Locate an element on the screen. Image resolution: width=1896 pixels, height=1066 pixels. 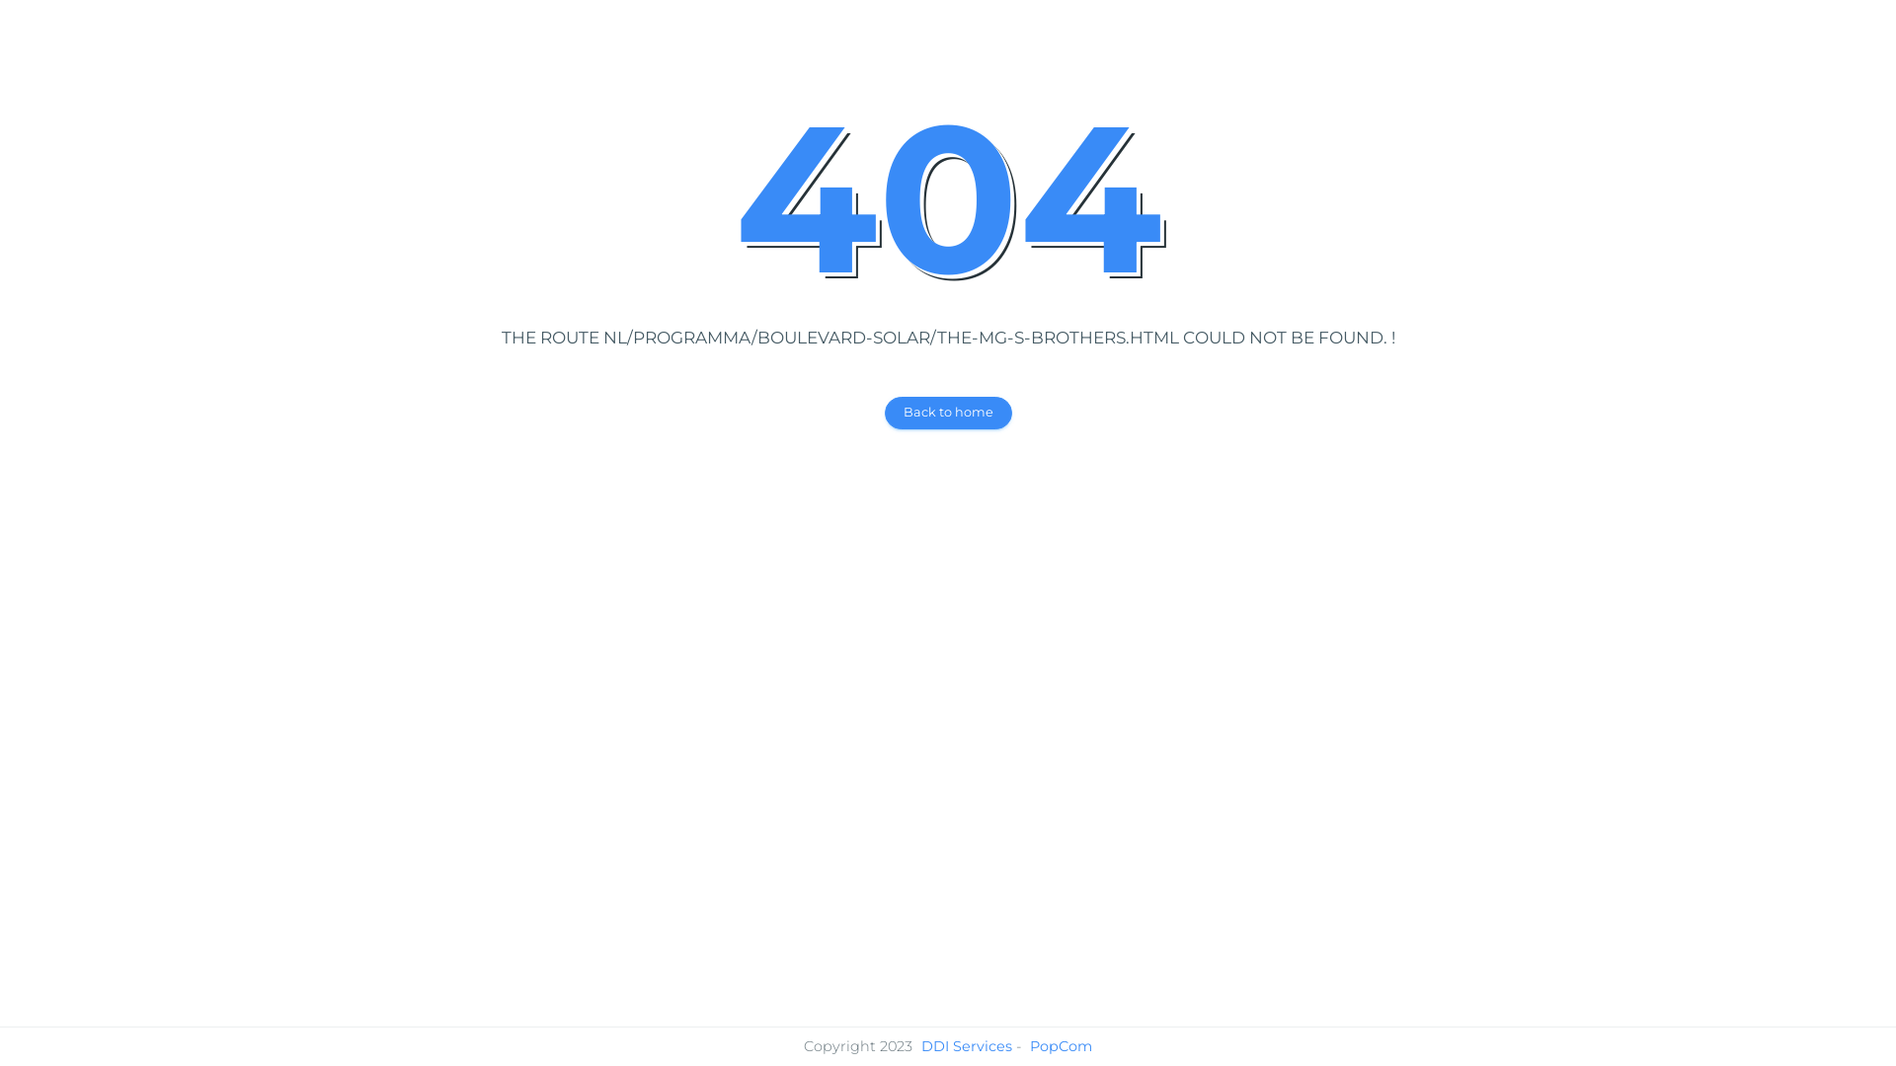
Back to home is located at coordinates (948, 413).